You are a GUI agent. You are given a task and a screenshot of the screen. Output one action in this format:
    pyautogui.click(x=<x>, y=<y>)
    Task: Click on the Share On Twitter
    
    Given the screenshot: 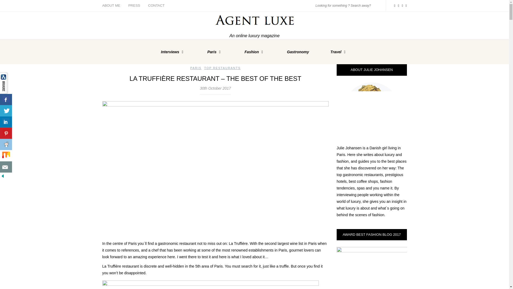 What is the action you would take?
    pyautogui.click(x=6, y=111)
    